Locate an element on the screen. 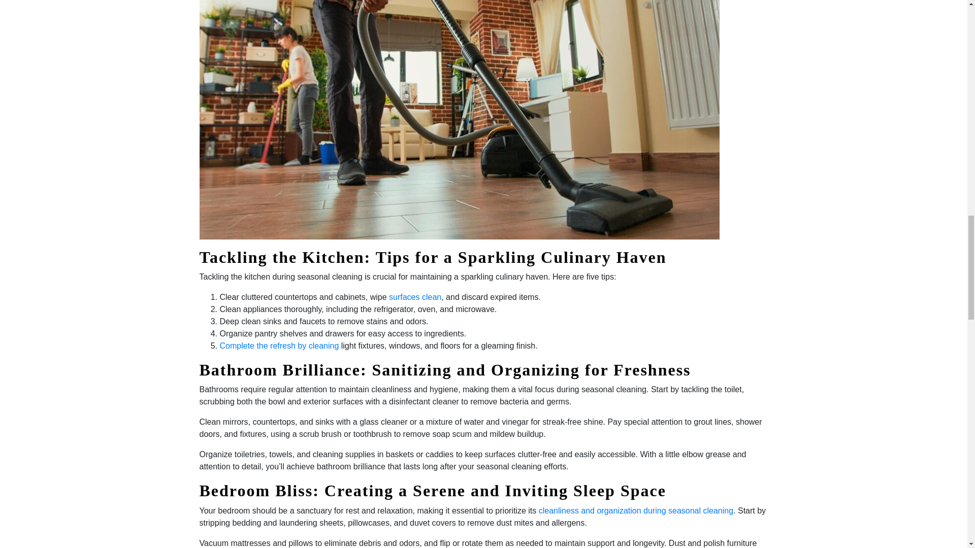 The image size is (975, 548). Complete the refresh by cleaning is located at coordinates (279, 346).